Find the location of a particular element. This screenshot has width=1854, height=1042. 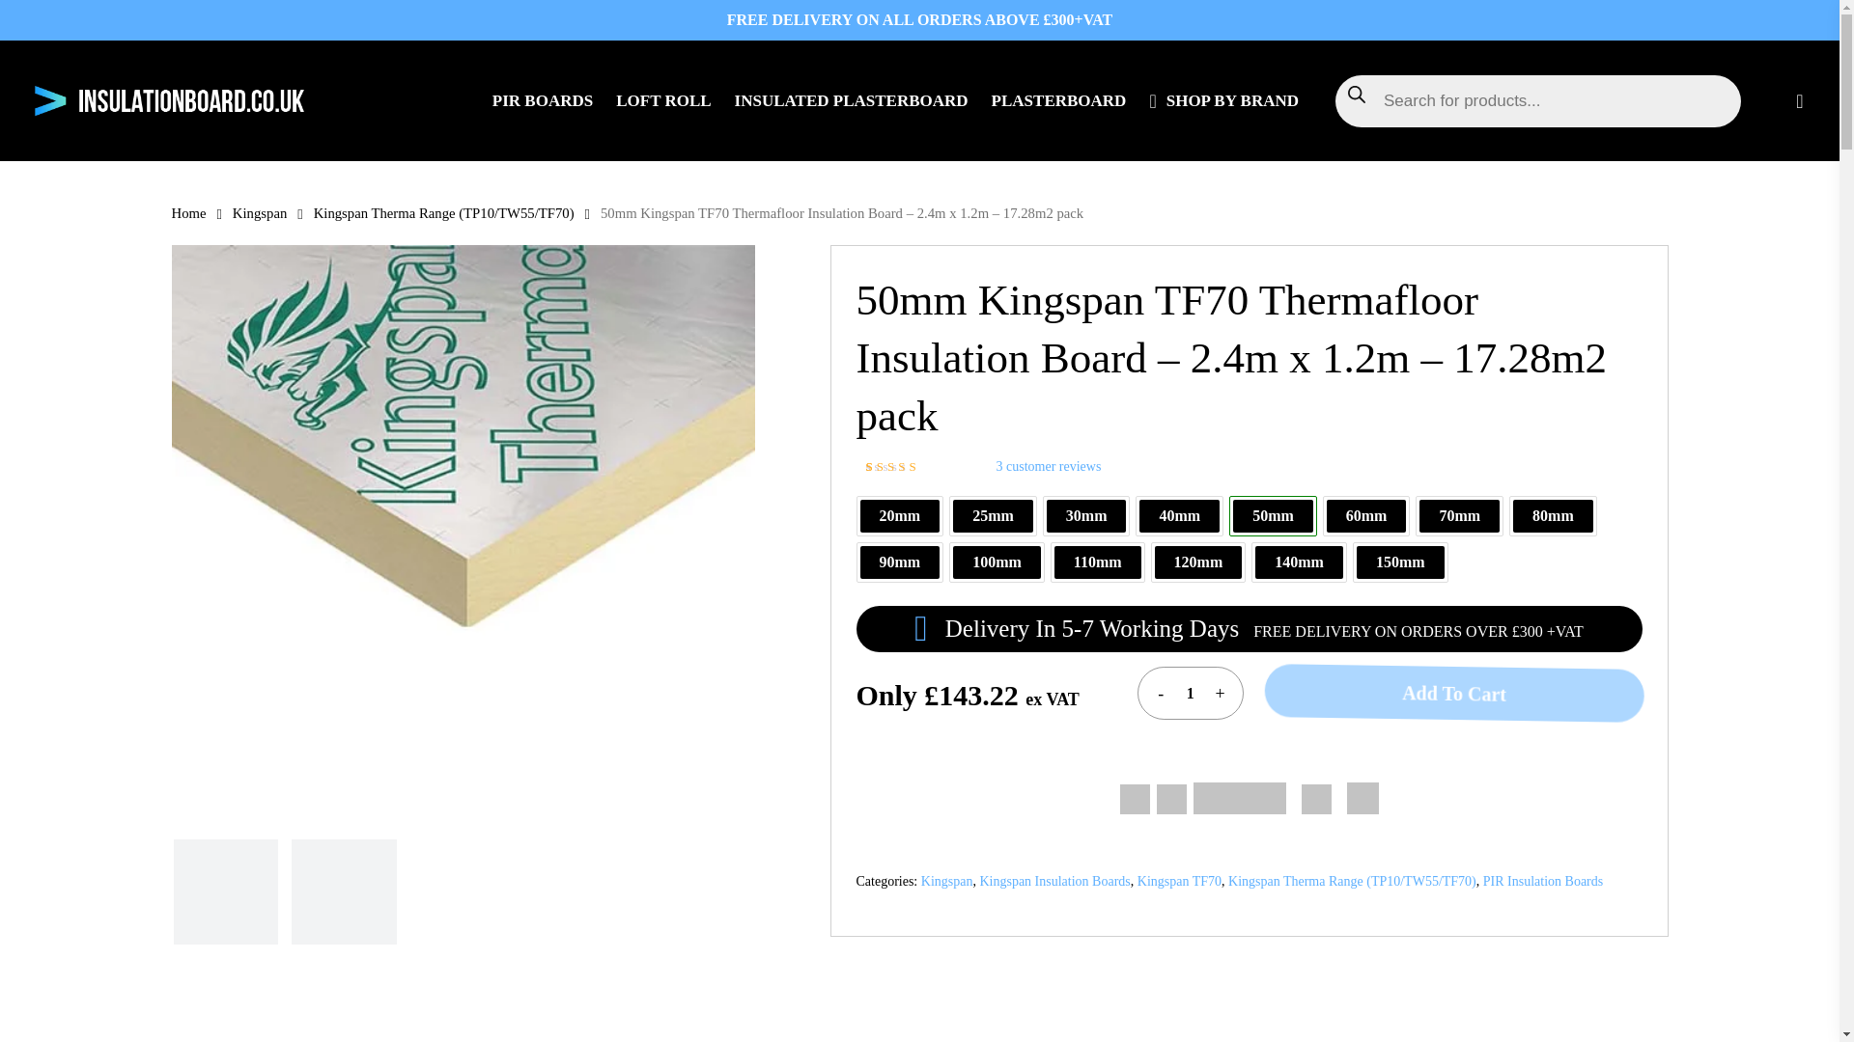

25mm is located at coordinates (993, 515).